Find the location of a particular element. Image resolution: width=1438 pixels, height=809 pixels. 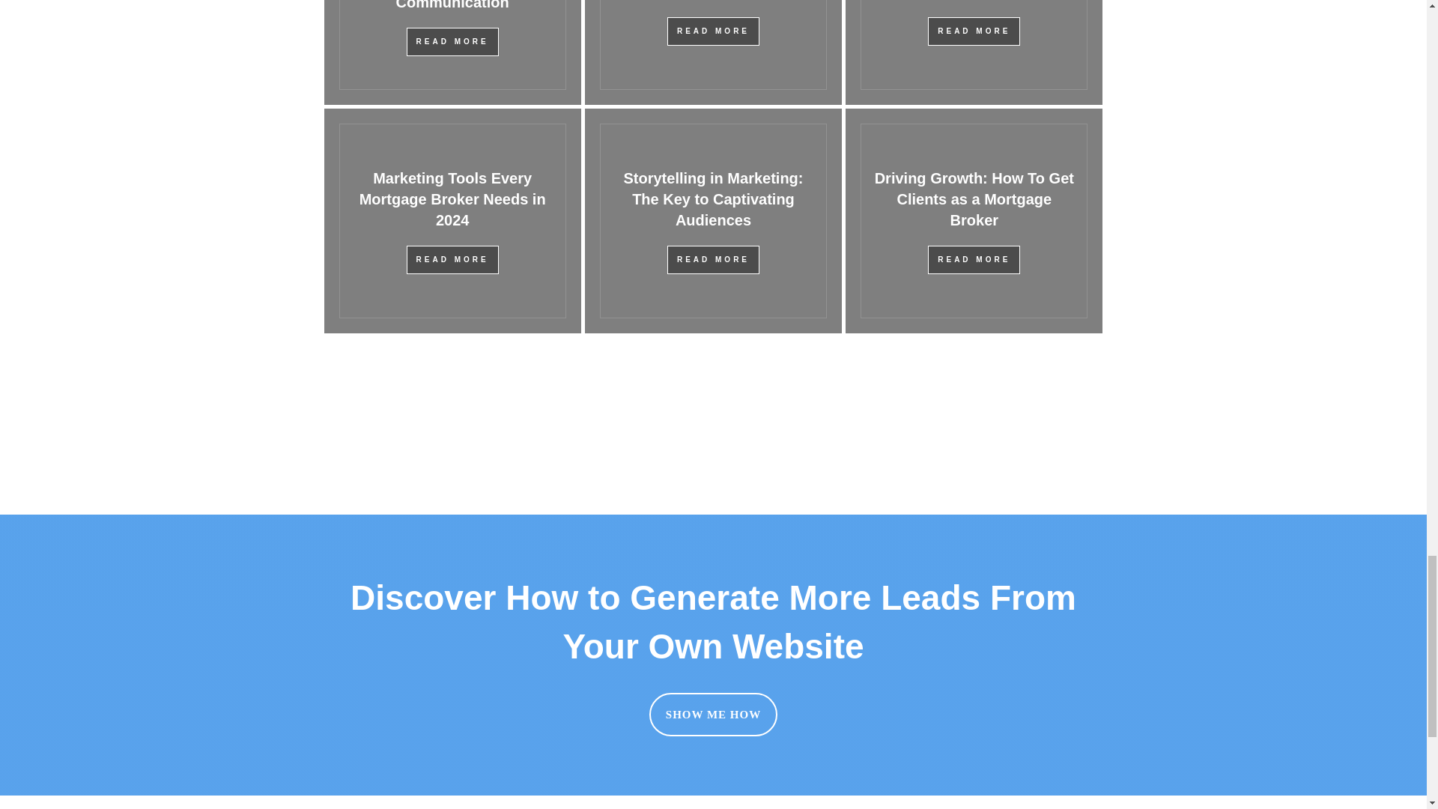

READ MORE is located at coordinates (713, 31).